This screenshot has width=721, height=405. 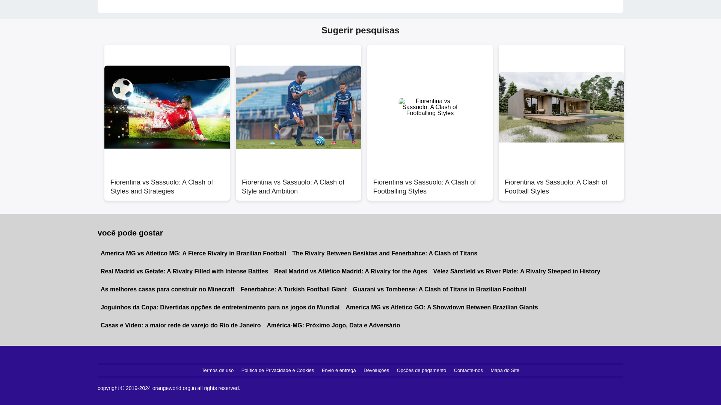 I want to click on Fiorentina vs Sassuolo: A Clash of Style and Ambition, so click(x=298, y=183).